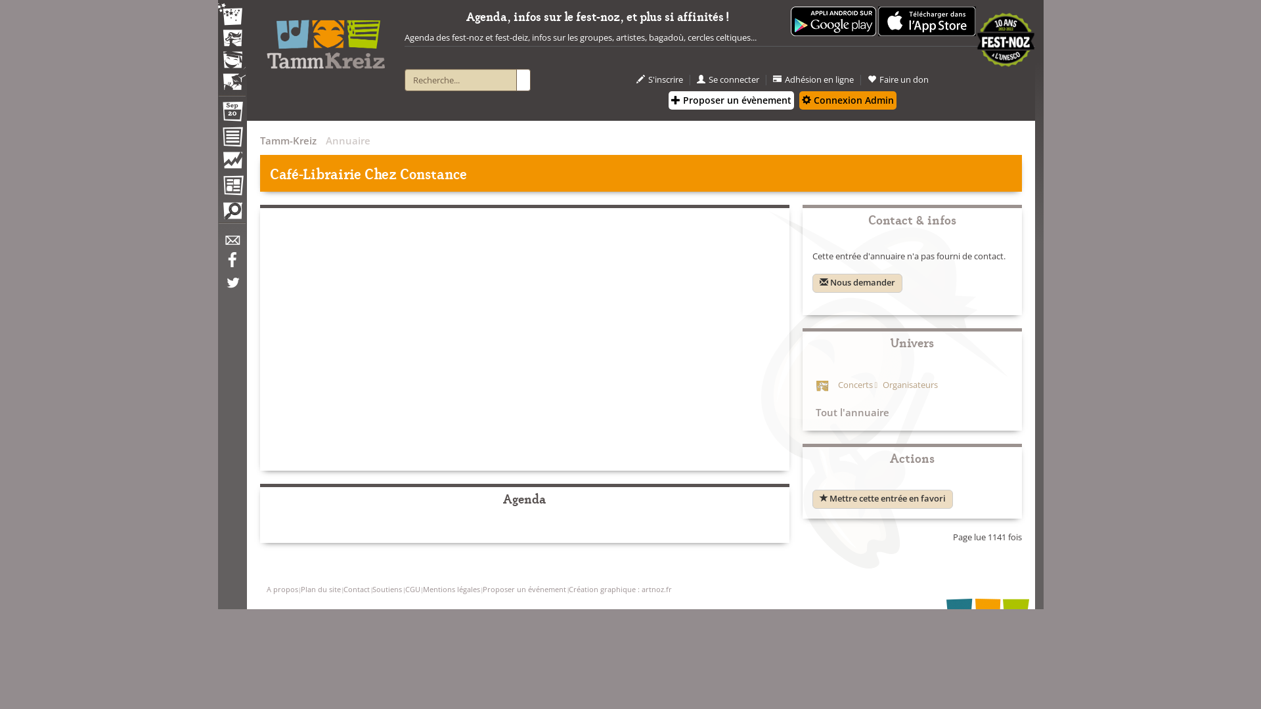 The image size is (1261, 709). Describe the element at coordinates (387, 589) in the screenshot. I see `Soutiens` at that location.